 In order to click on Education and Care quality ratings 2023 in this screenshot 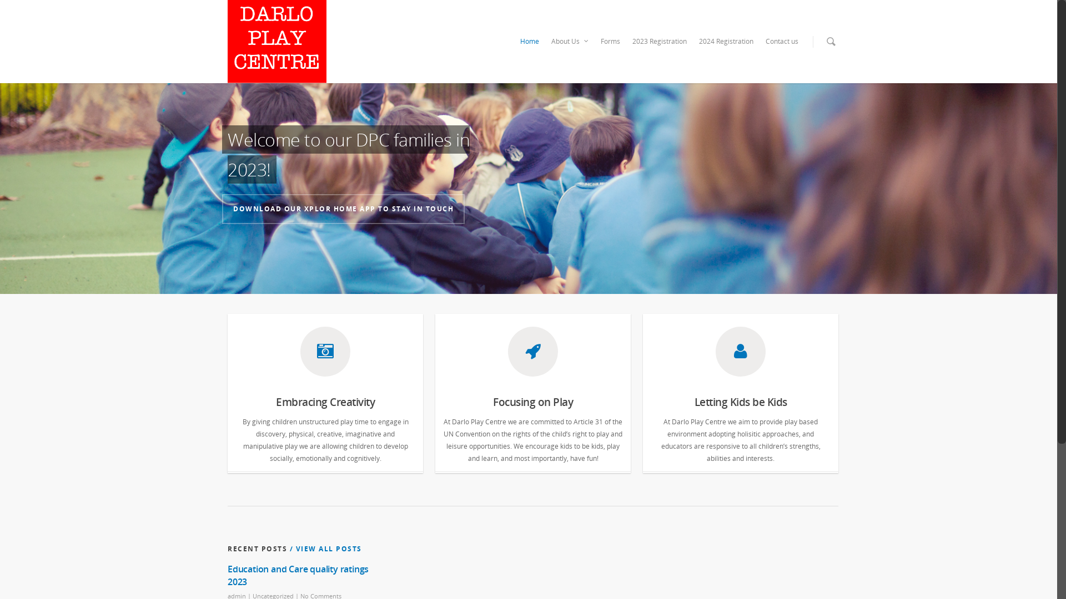, I will do `click(298, 576)`.